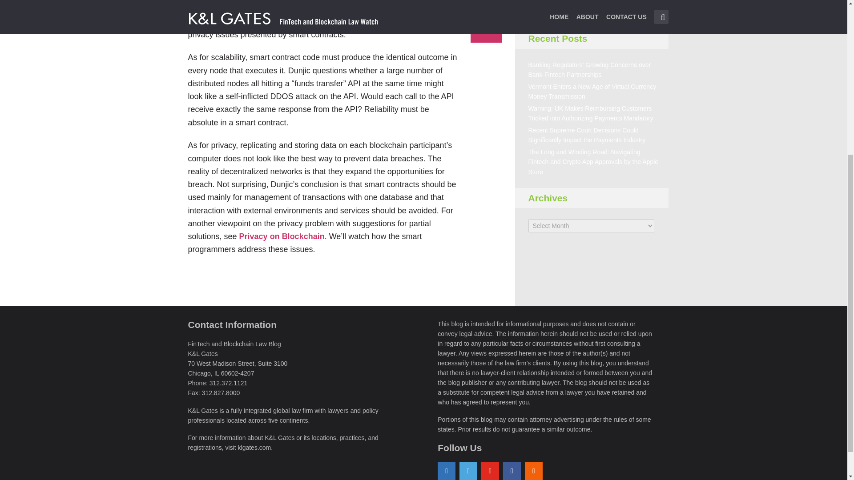  Describe the element at coordinates (254, 448) in the screenshot. I see `klgates.com` at that location.